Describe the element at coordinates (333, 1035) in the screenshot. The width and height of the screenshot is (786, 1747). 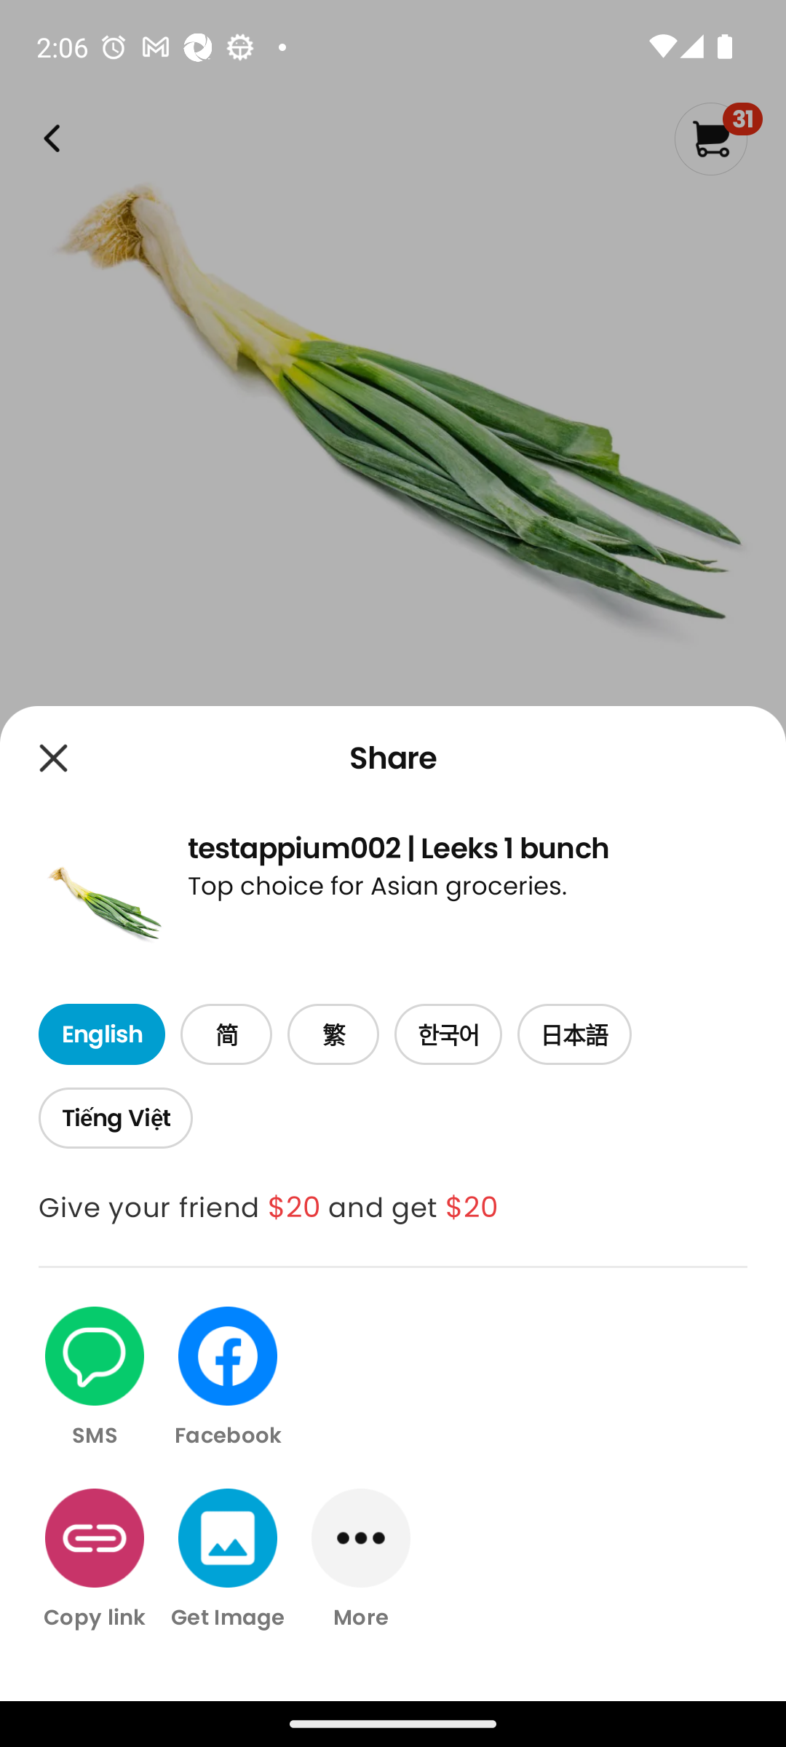
I see `繁` at that location.